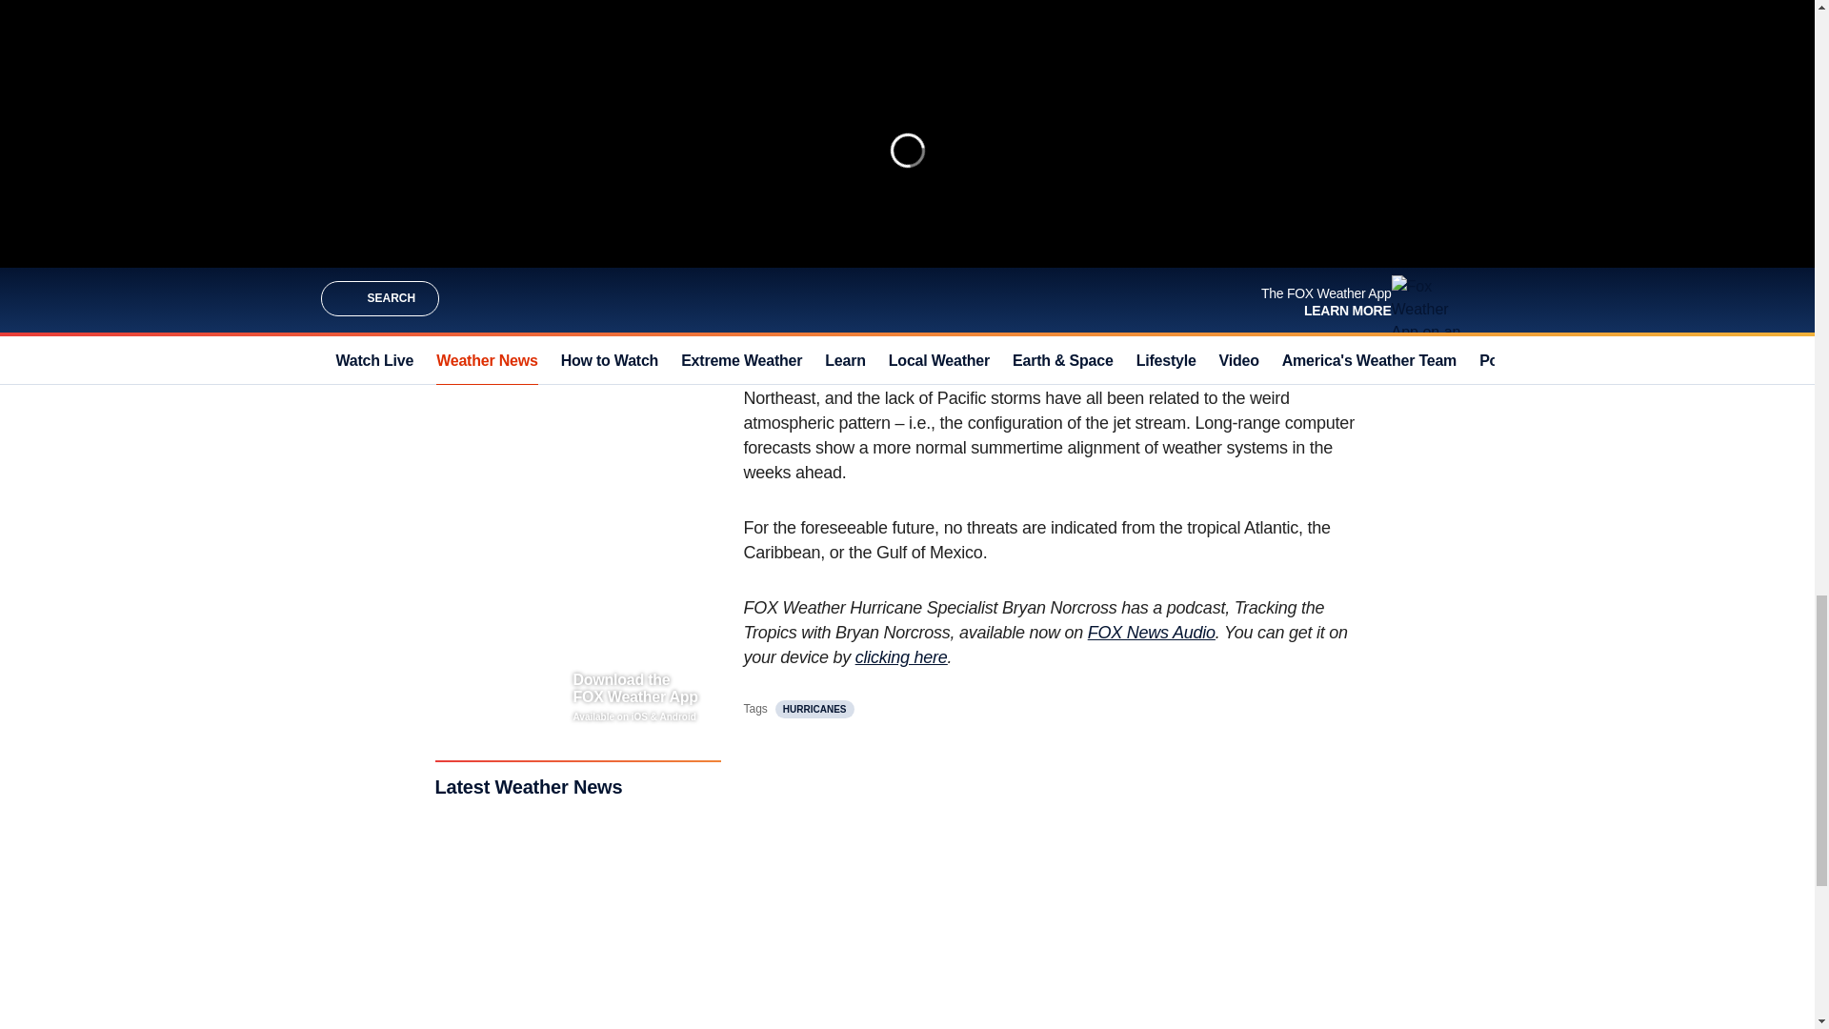 The height and width of the screenshot is (1029, 1829). I want to click on HURRICANES, so click(814, 709).